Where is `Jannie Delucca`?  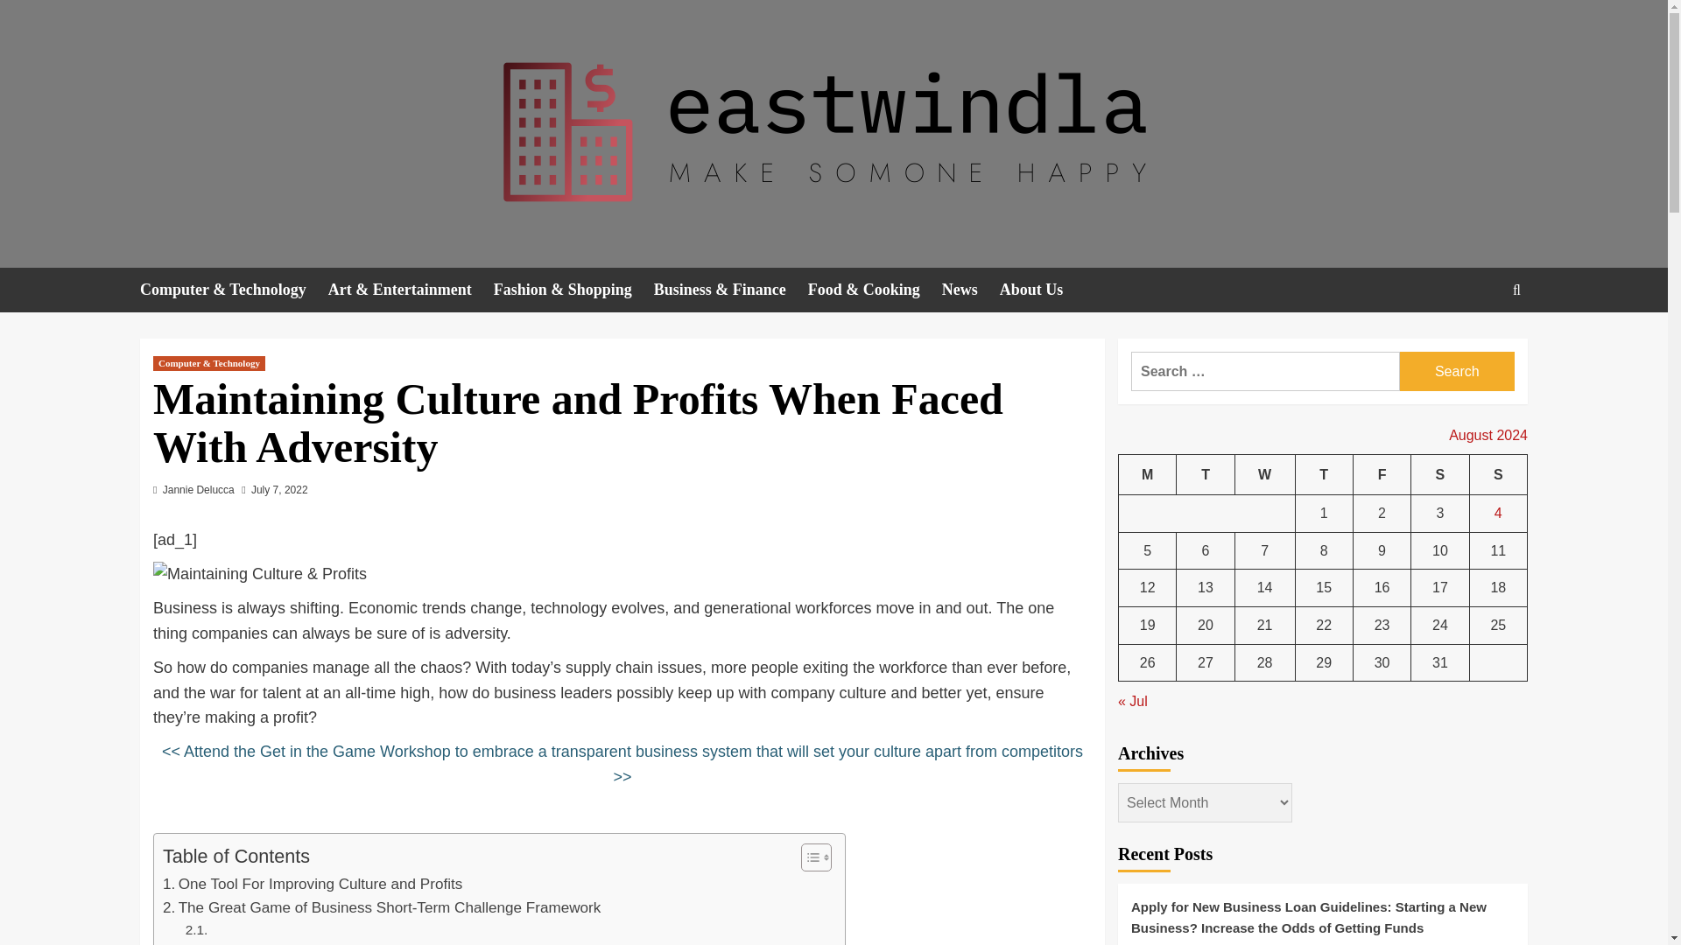 Jannie Delucca is located at coordinates (199, 490).